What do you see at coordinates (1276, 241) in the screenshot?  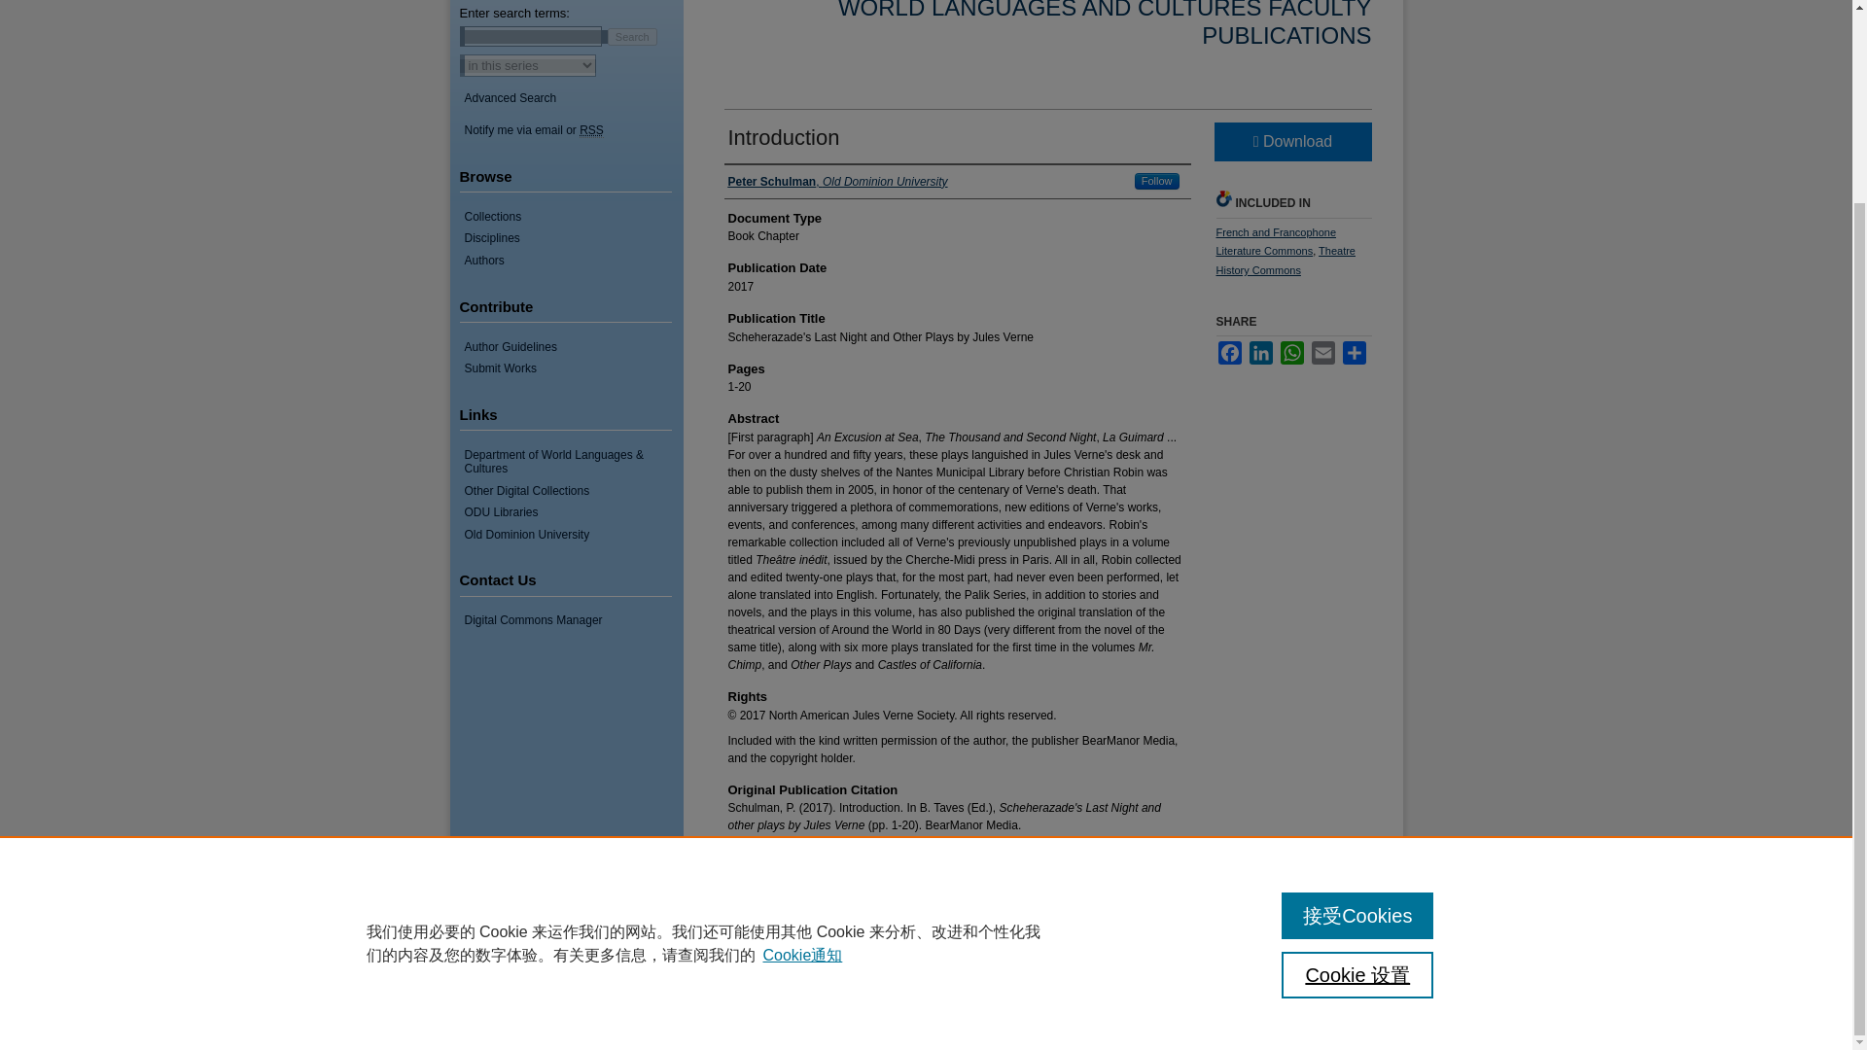 I see `French and Francophone Literature Commons` at bounding box center [1276, 241].